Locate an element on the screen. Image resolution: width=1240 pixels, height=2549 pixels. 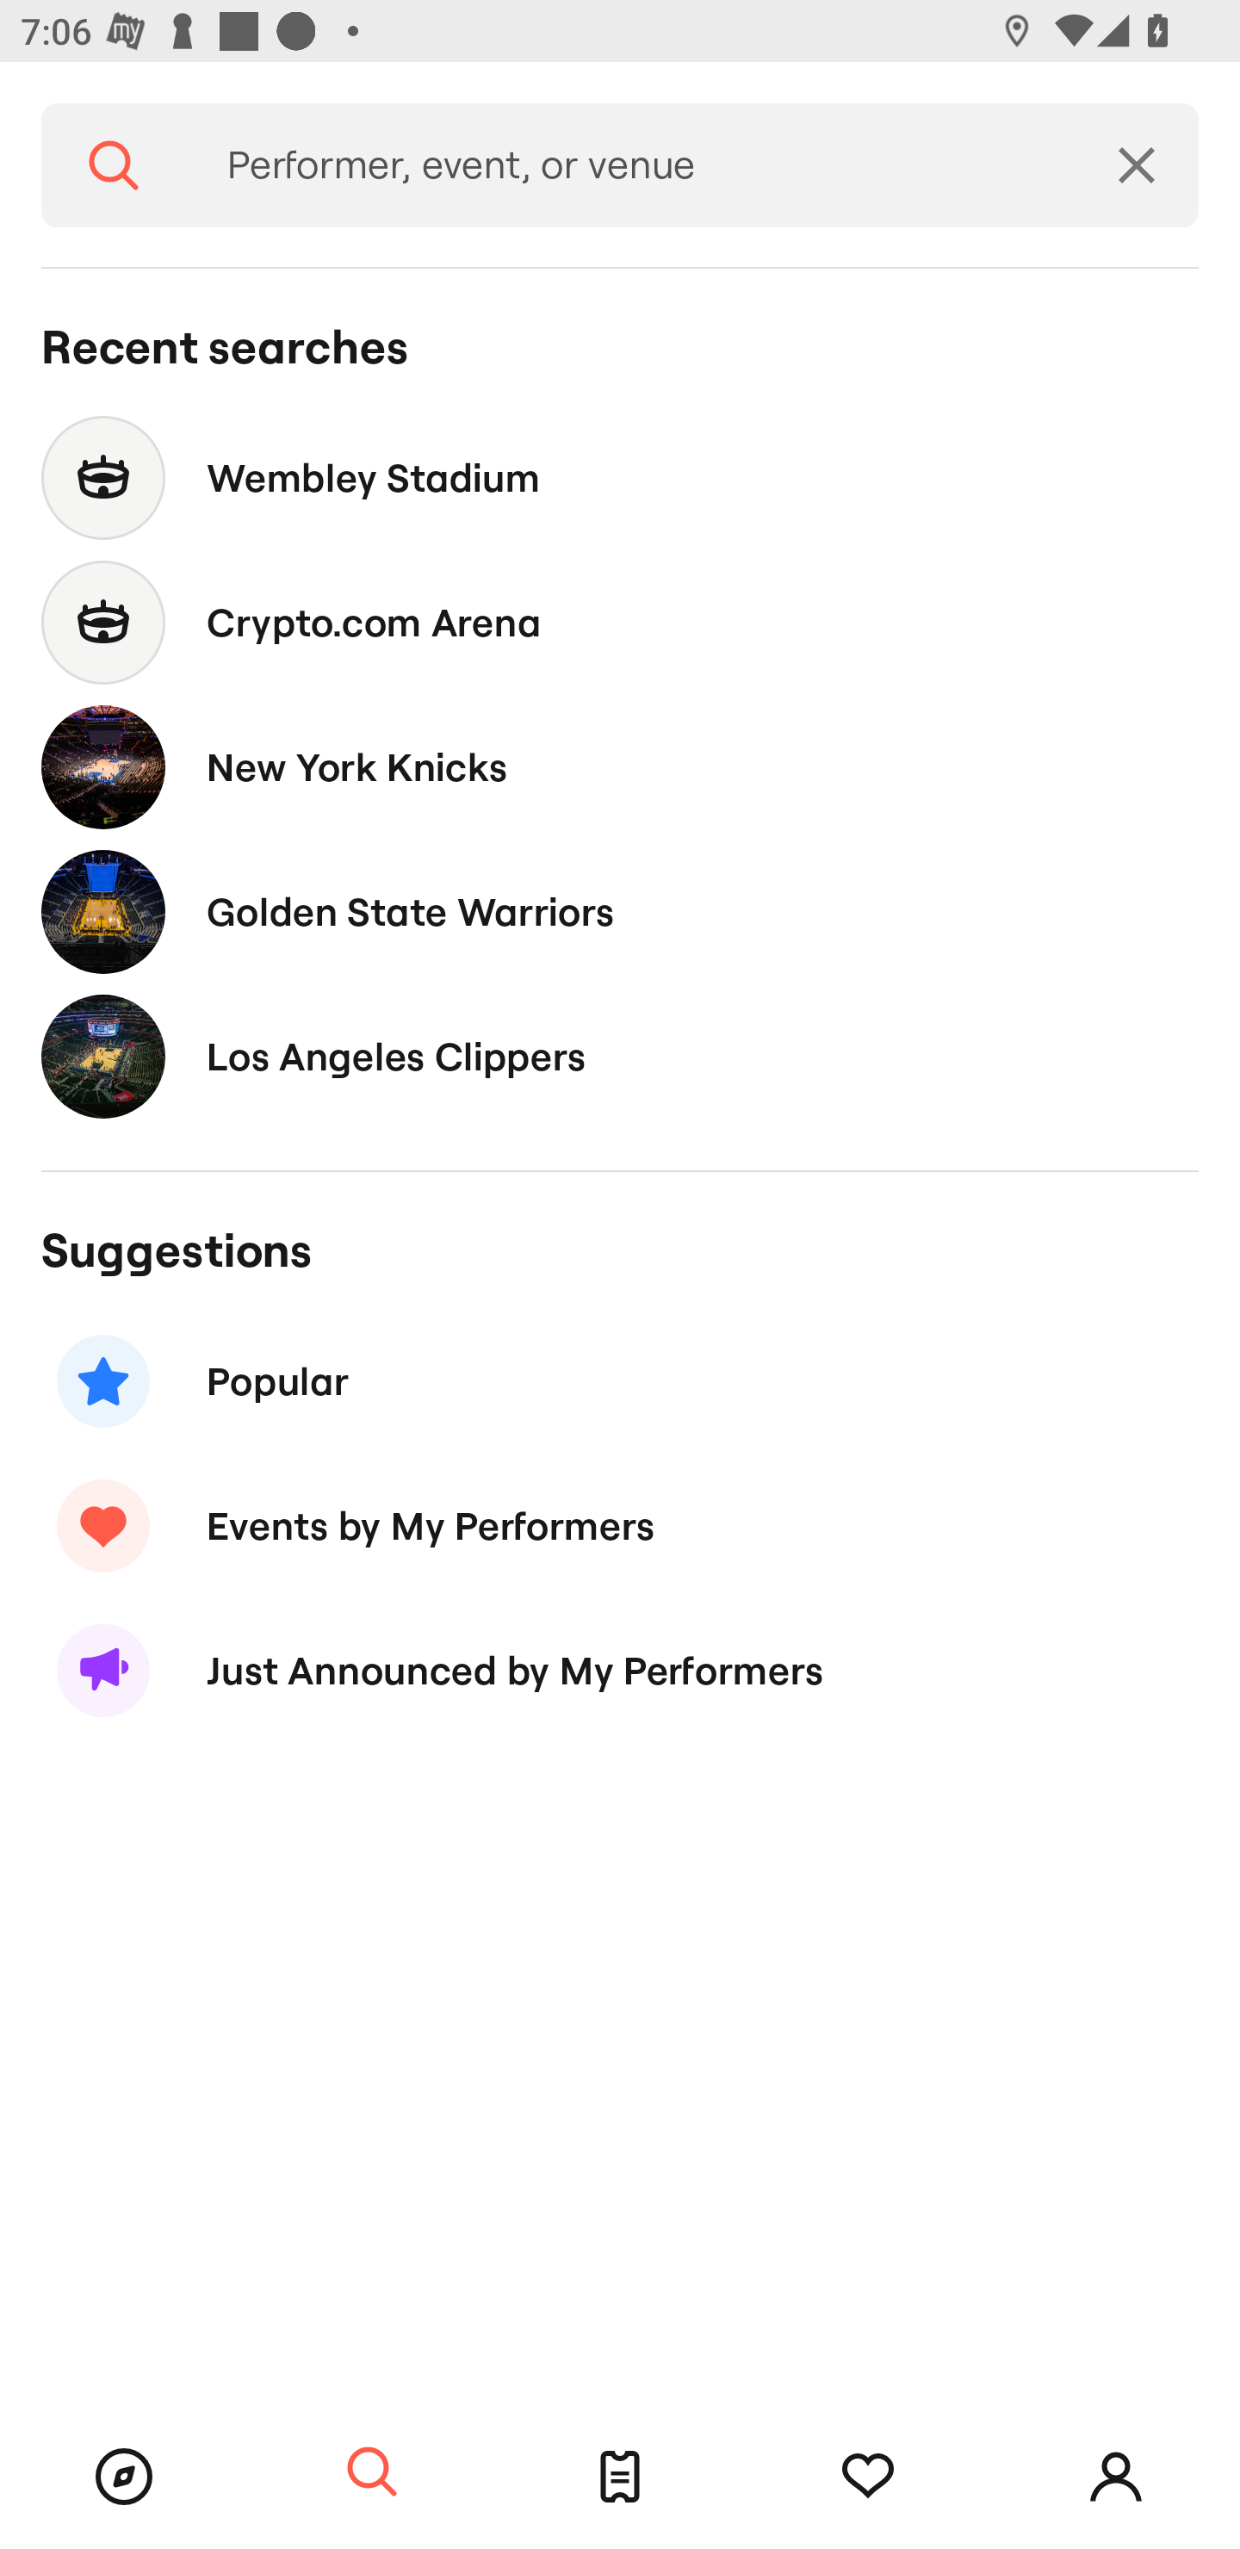
Events by My Performers is located at coordinates (620, 1525).